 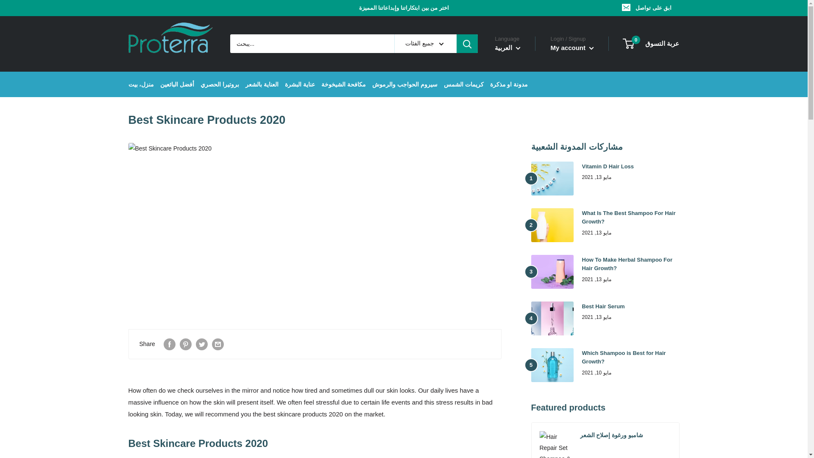 I want to click on fr, so click(x=512, y=95).